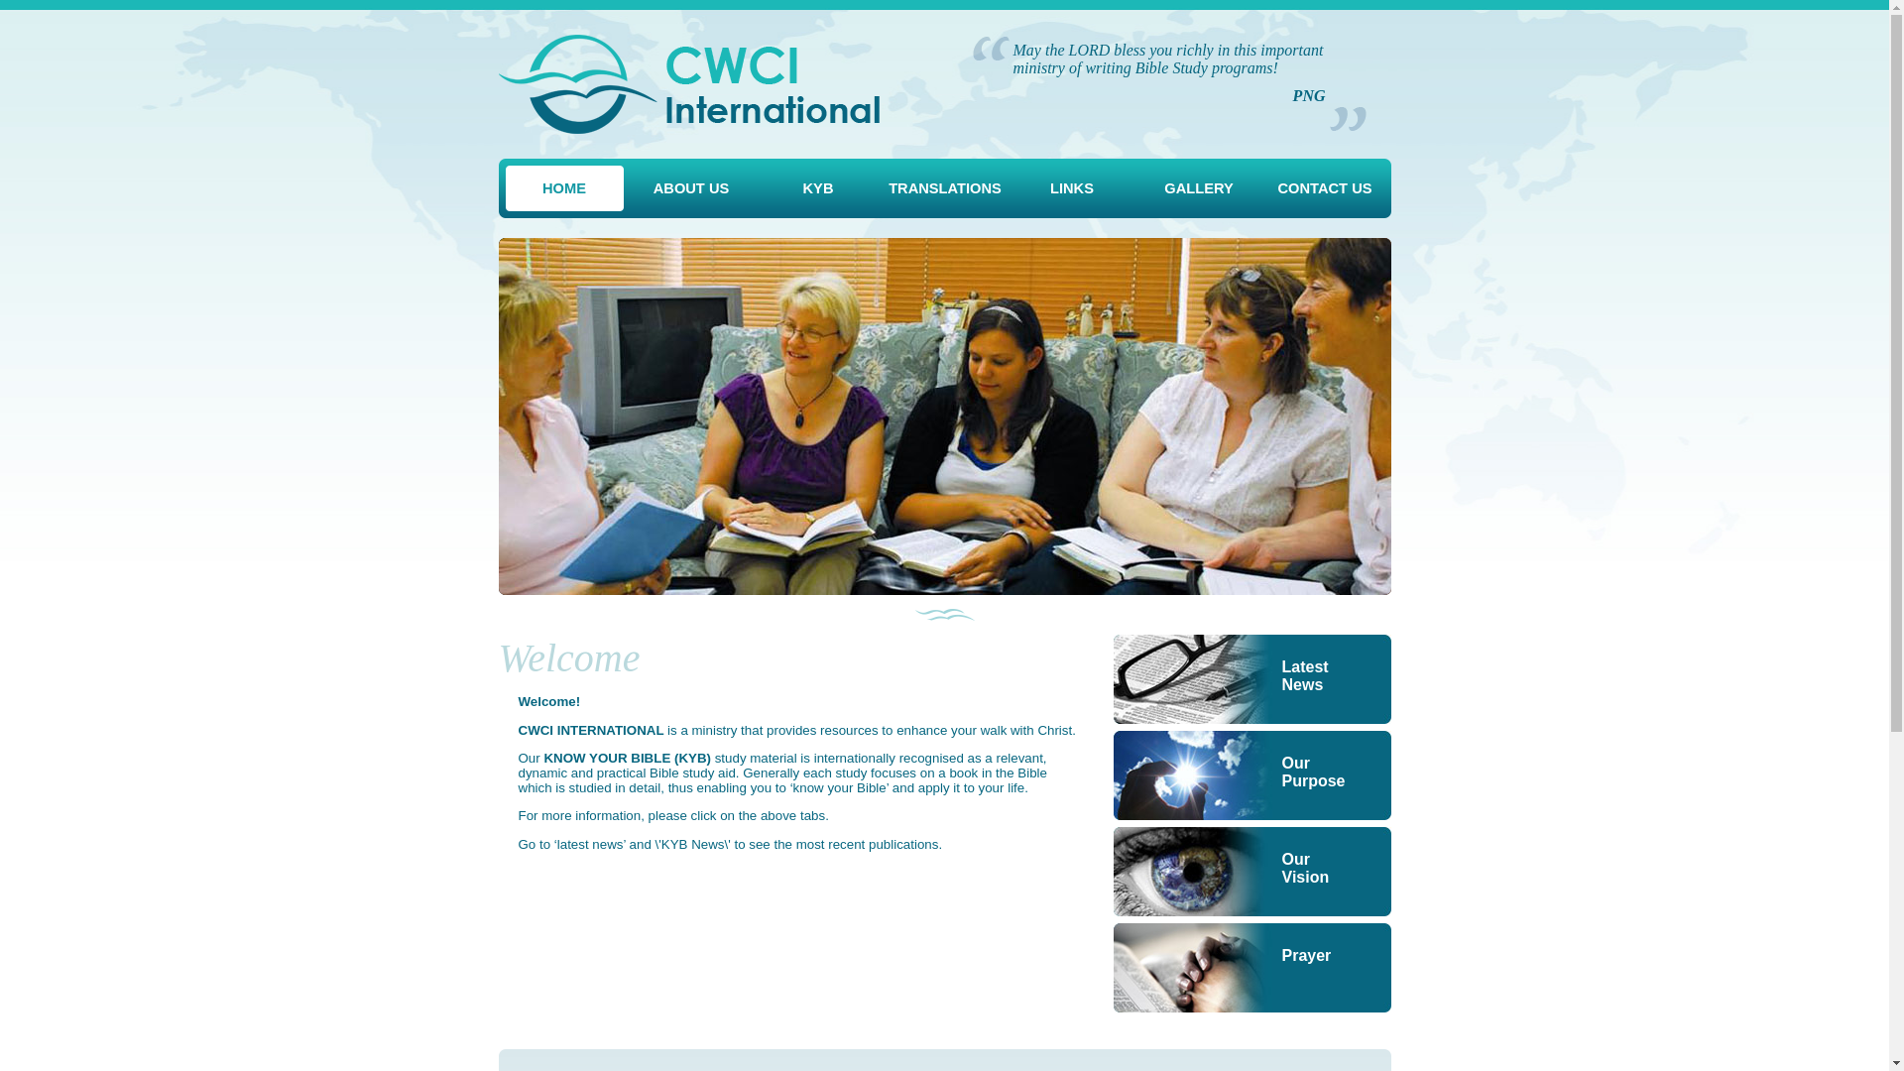 This screenshot has width=1904, height=1071. What do you see at coordinates (565, 188) in the screenshot?
I see `HOME` at bounding box center [565, 188].